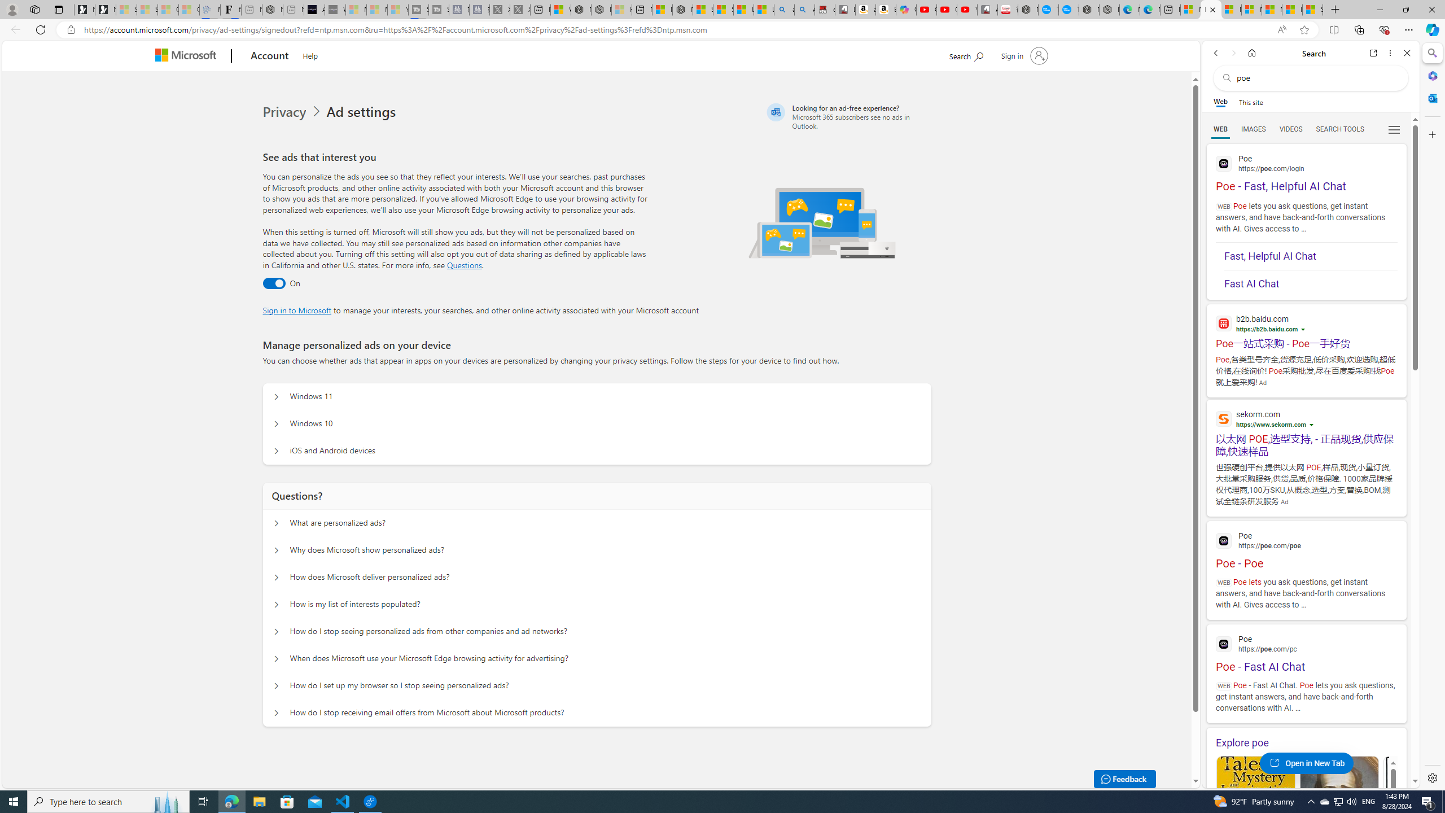 This screenshot has height=813, width=1445. What do you see at coordinates (297, 309) in the screenshot?
I see `Sign in to Microsoft` at bounding box center [297, 309].